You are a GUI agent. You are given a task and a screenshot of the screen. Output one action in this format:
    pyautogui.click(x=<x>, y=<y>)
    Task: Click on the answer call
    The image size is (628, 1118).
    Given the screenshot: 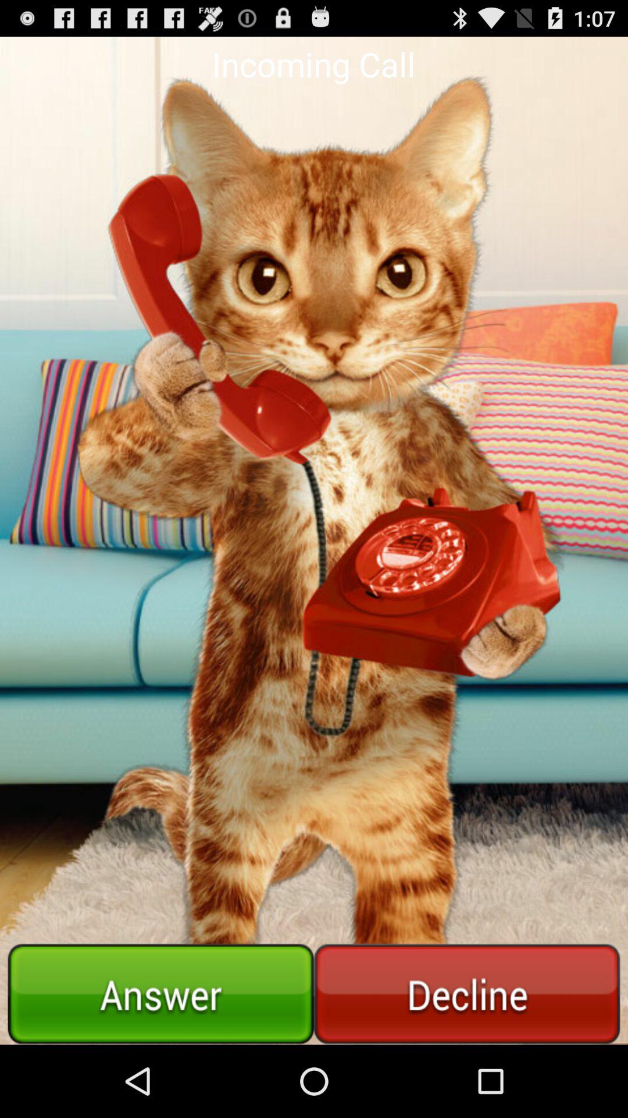 What is the action you would take?
    pyautogui.click(x=160, y=994)
    